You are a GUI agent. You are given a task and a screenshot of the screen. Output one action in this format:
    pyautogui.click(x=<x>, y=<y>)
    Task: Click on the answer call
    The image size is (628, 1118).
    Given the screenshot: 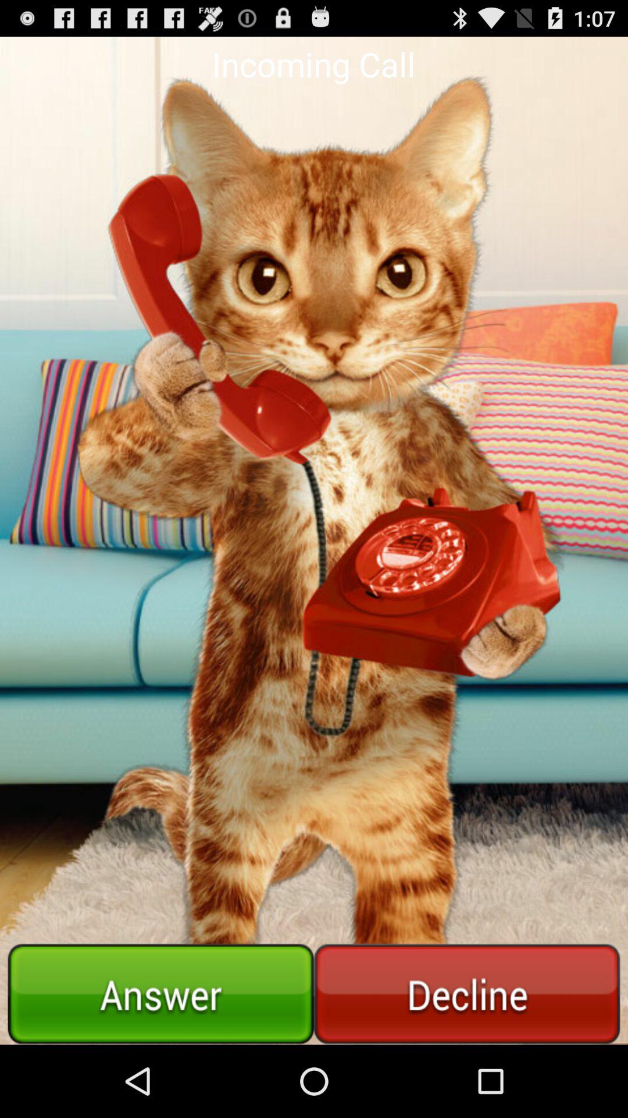 What is the action you would take?
    pyautogui.click(x=160, y=994)
    